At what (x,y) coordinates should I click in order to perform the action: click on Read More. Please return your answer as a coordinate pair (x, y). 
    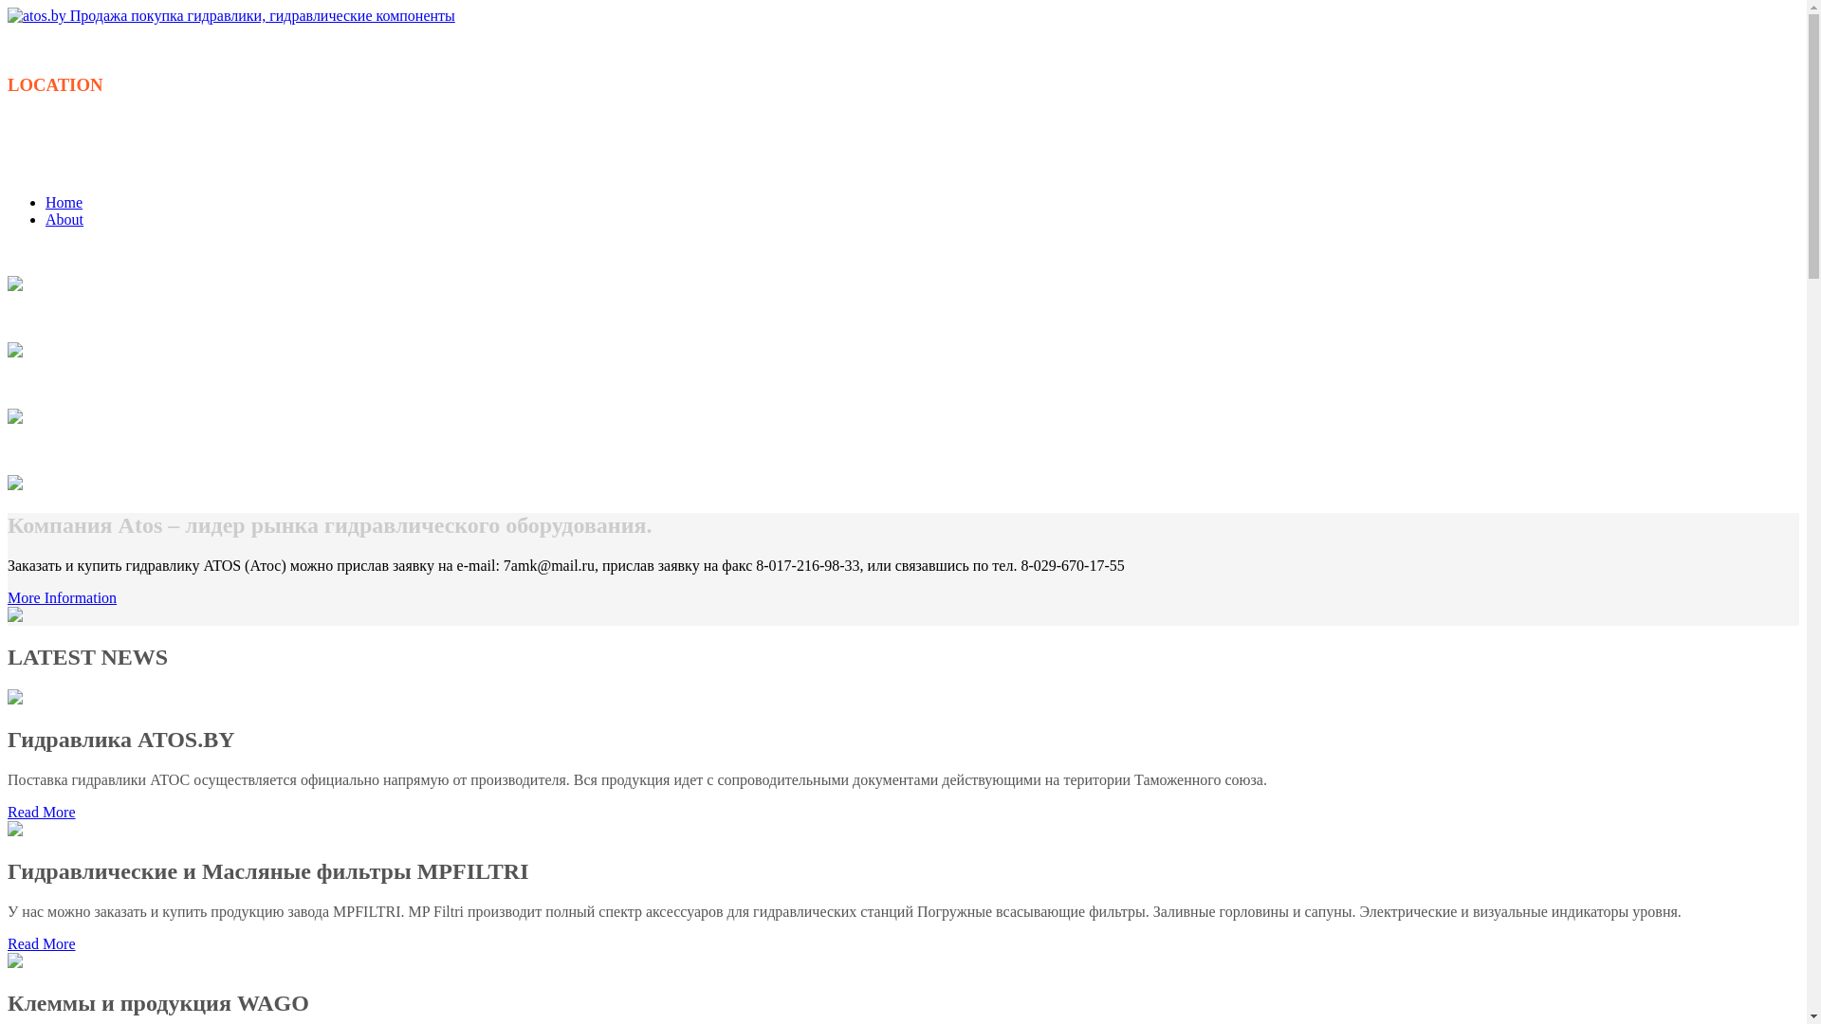
    Looking at the image, I should click on (42, 944).